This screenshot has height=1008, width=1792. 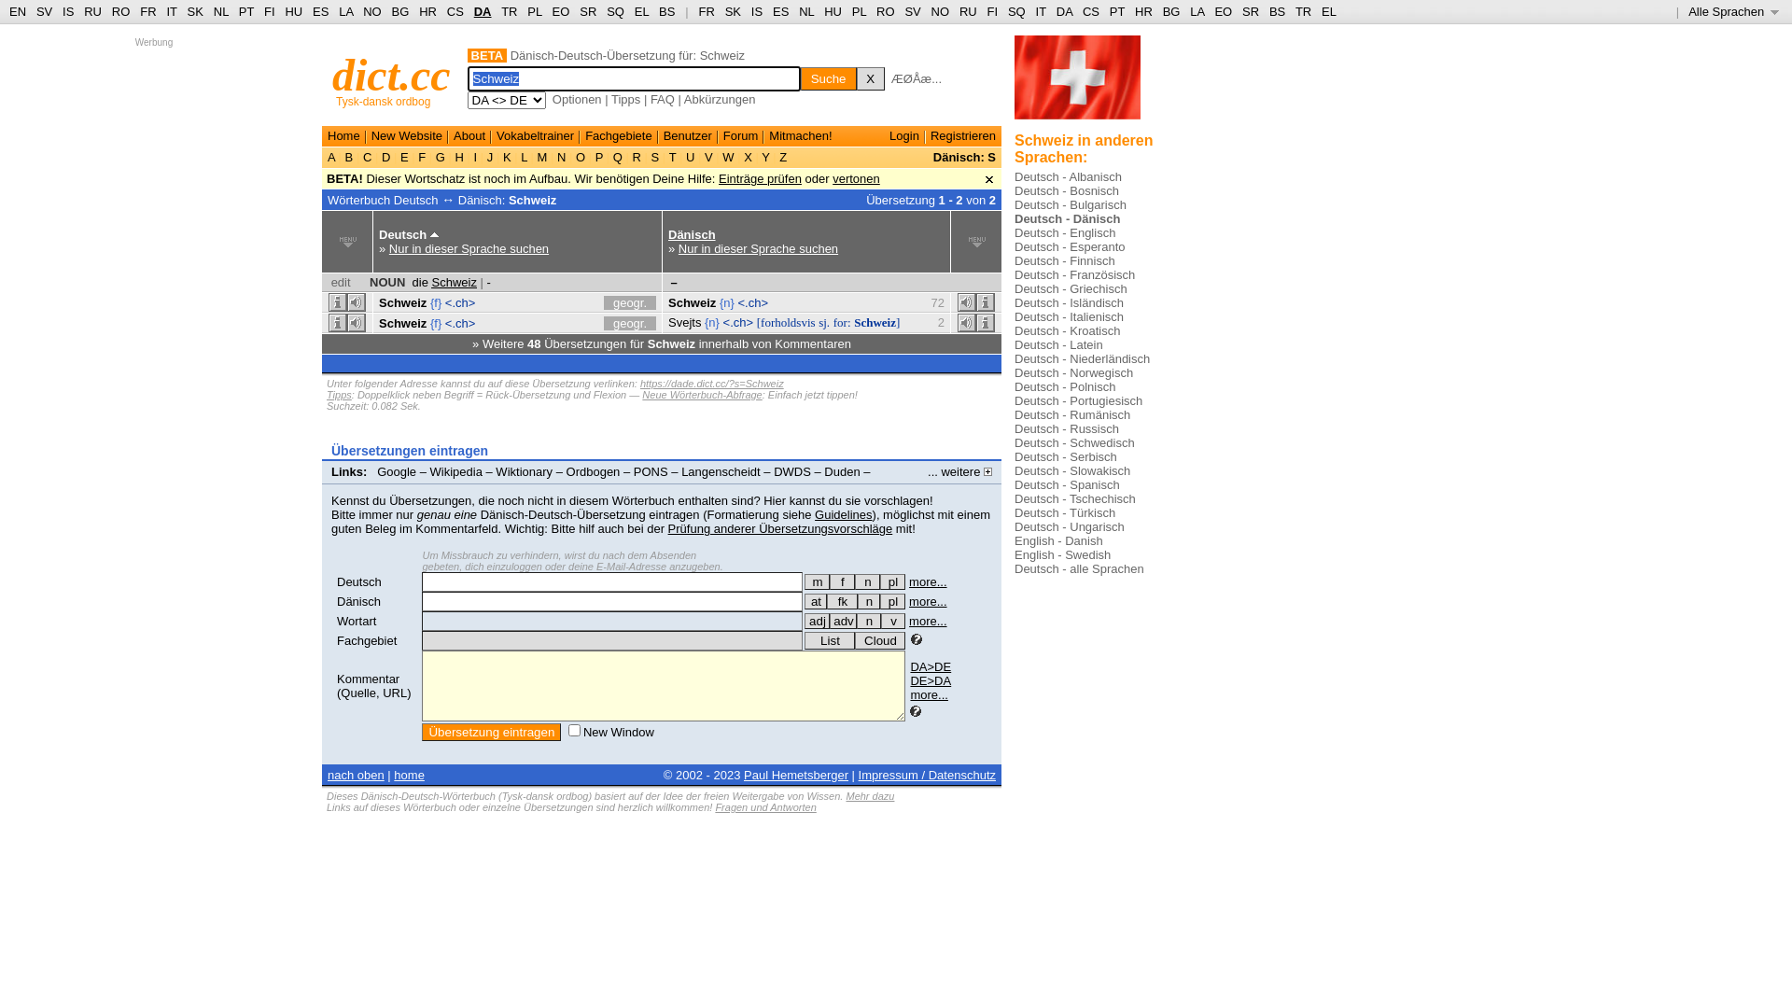 I want to click on [forholdsvis, so click(x=786, y=323).